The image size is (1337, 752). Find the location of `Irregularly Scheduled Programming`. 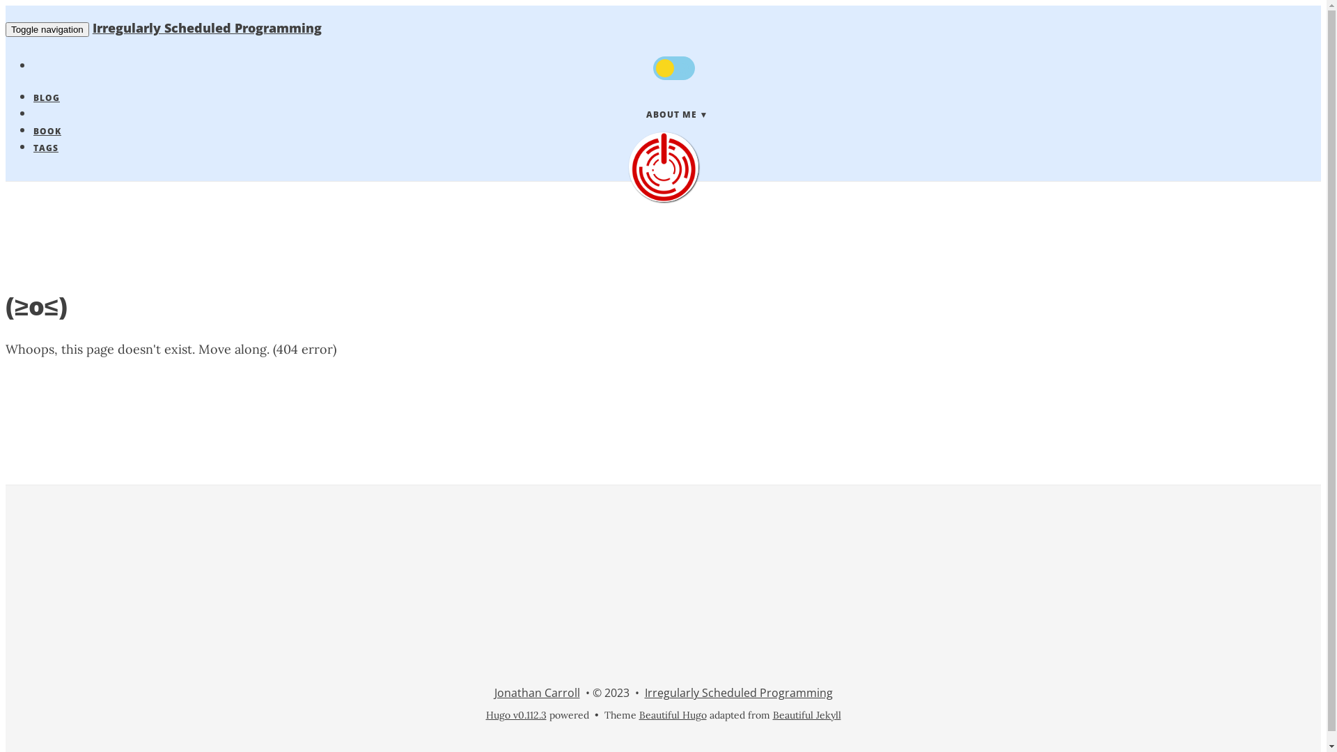

Irregularly Scheduled Programming is located at coordinates (739, 693).